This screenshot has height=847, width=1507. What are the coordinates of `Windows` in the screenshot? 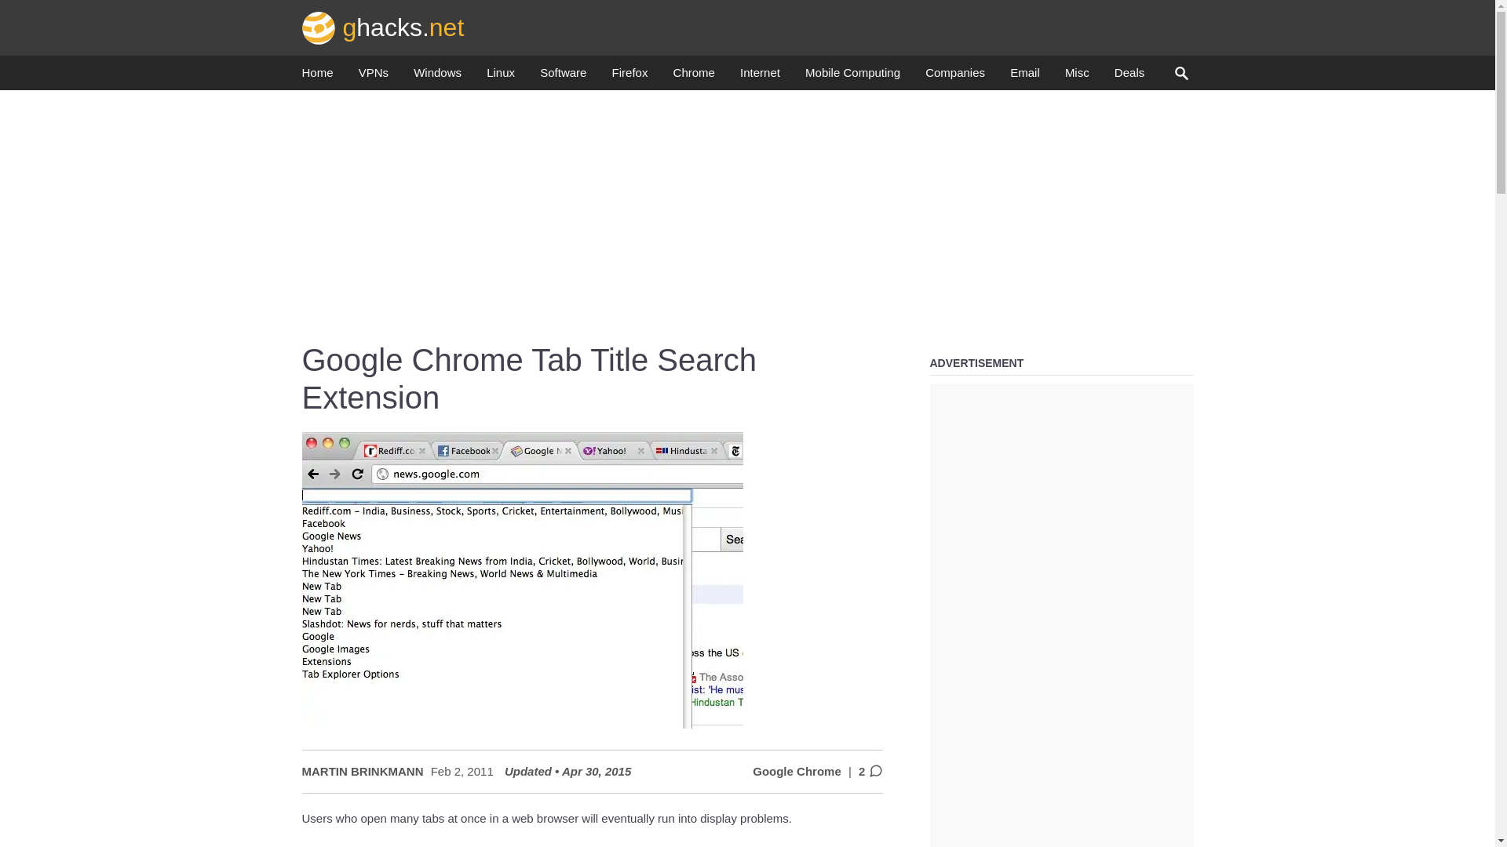 It's located at (436, 77).